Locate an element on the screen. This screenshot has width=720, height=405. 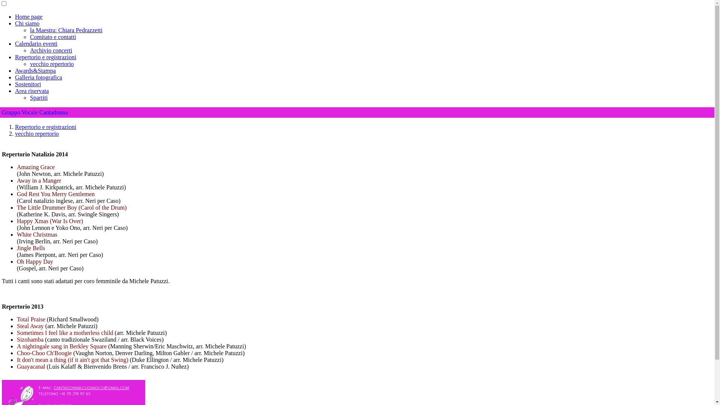
Gruppo Vocale Cantadonna is located at coordinates (357, 112).